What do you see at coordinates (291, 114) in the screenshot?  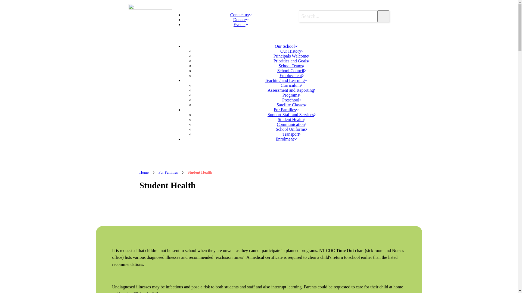 I see `Support Staff and Services` at bounding box center [291, 114].